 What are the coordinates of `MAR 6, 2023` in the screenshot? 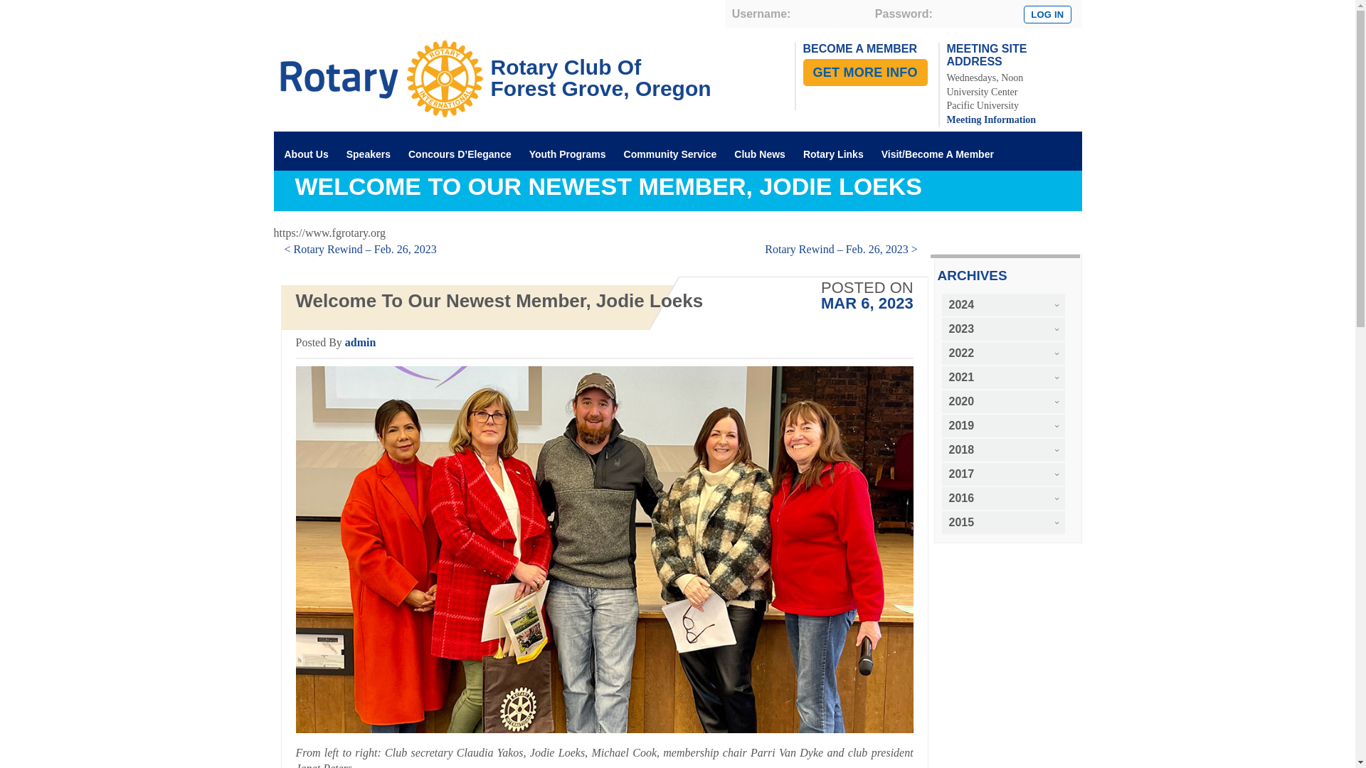 It's located at (760, 156).